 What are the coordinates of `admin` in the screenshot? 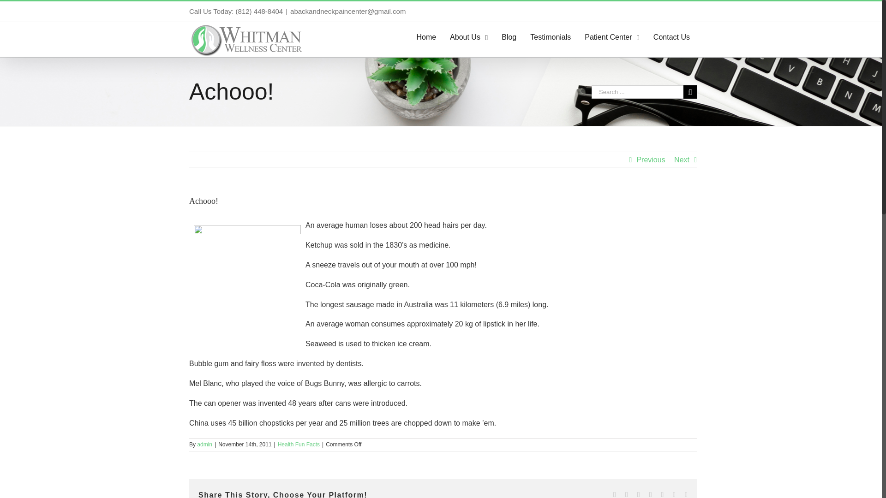 It's located at (204, 444).